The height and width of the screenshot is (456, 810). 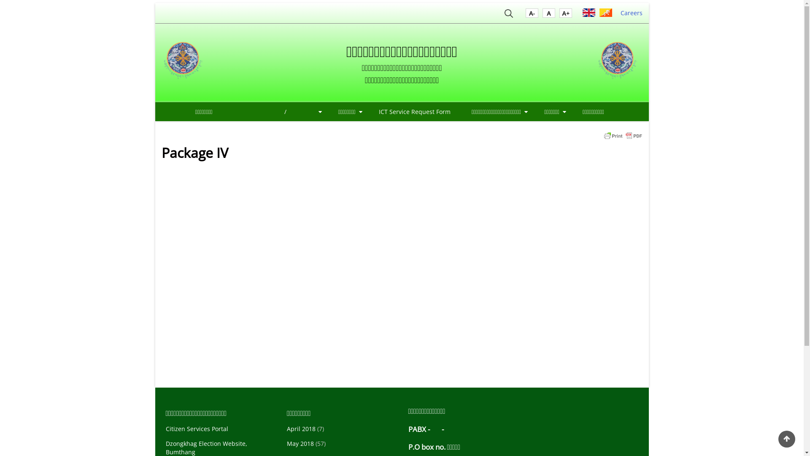 What do you see at coordinates (185, 63) in the screenshot?
I see `Home` at bounding box center [185, 63].